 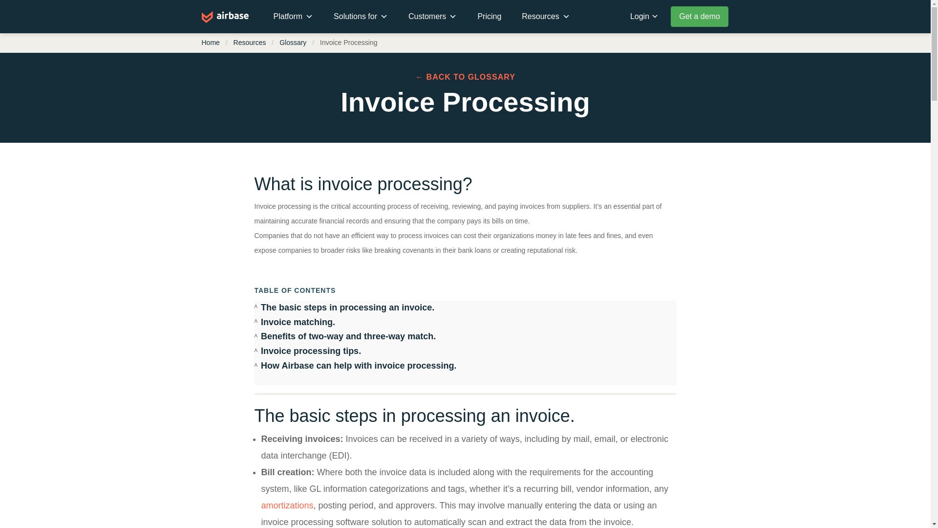 I want to click on Resources, so click(x=250, y=42).